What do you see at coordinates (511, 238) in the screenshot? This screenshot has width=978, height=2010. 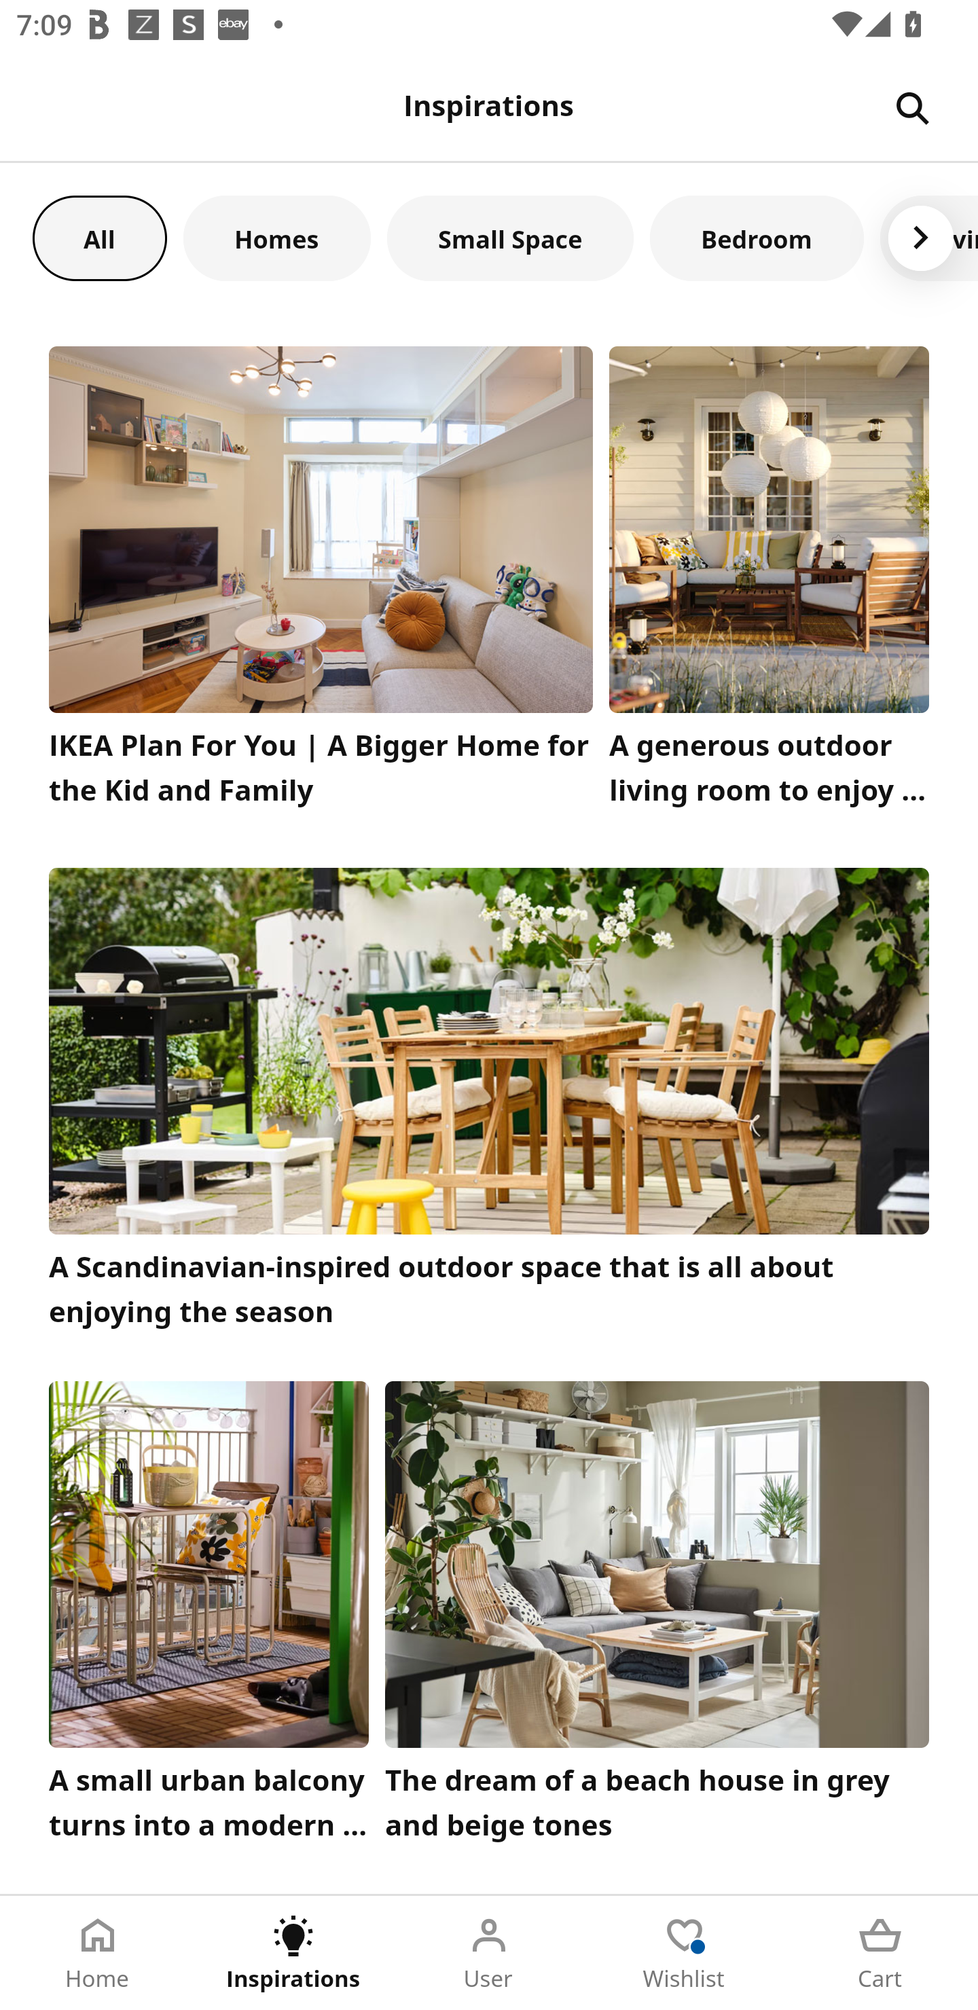 I see `Small Space` at bounding box center [511, 238].